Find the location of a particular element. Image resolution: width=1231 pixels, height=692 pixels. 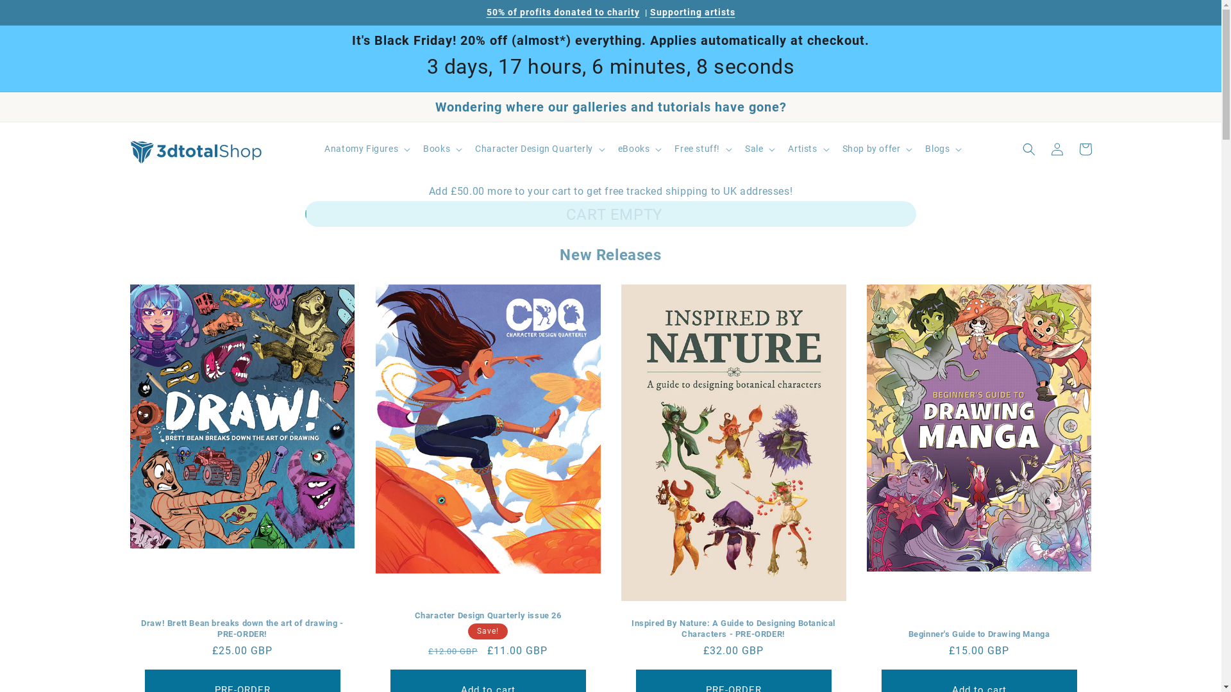

Log in is located at coordinates (1057, 149).